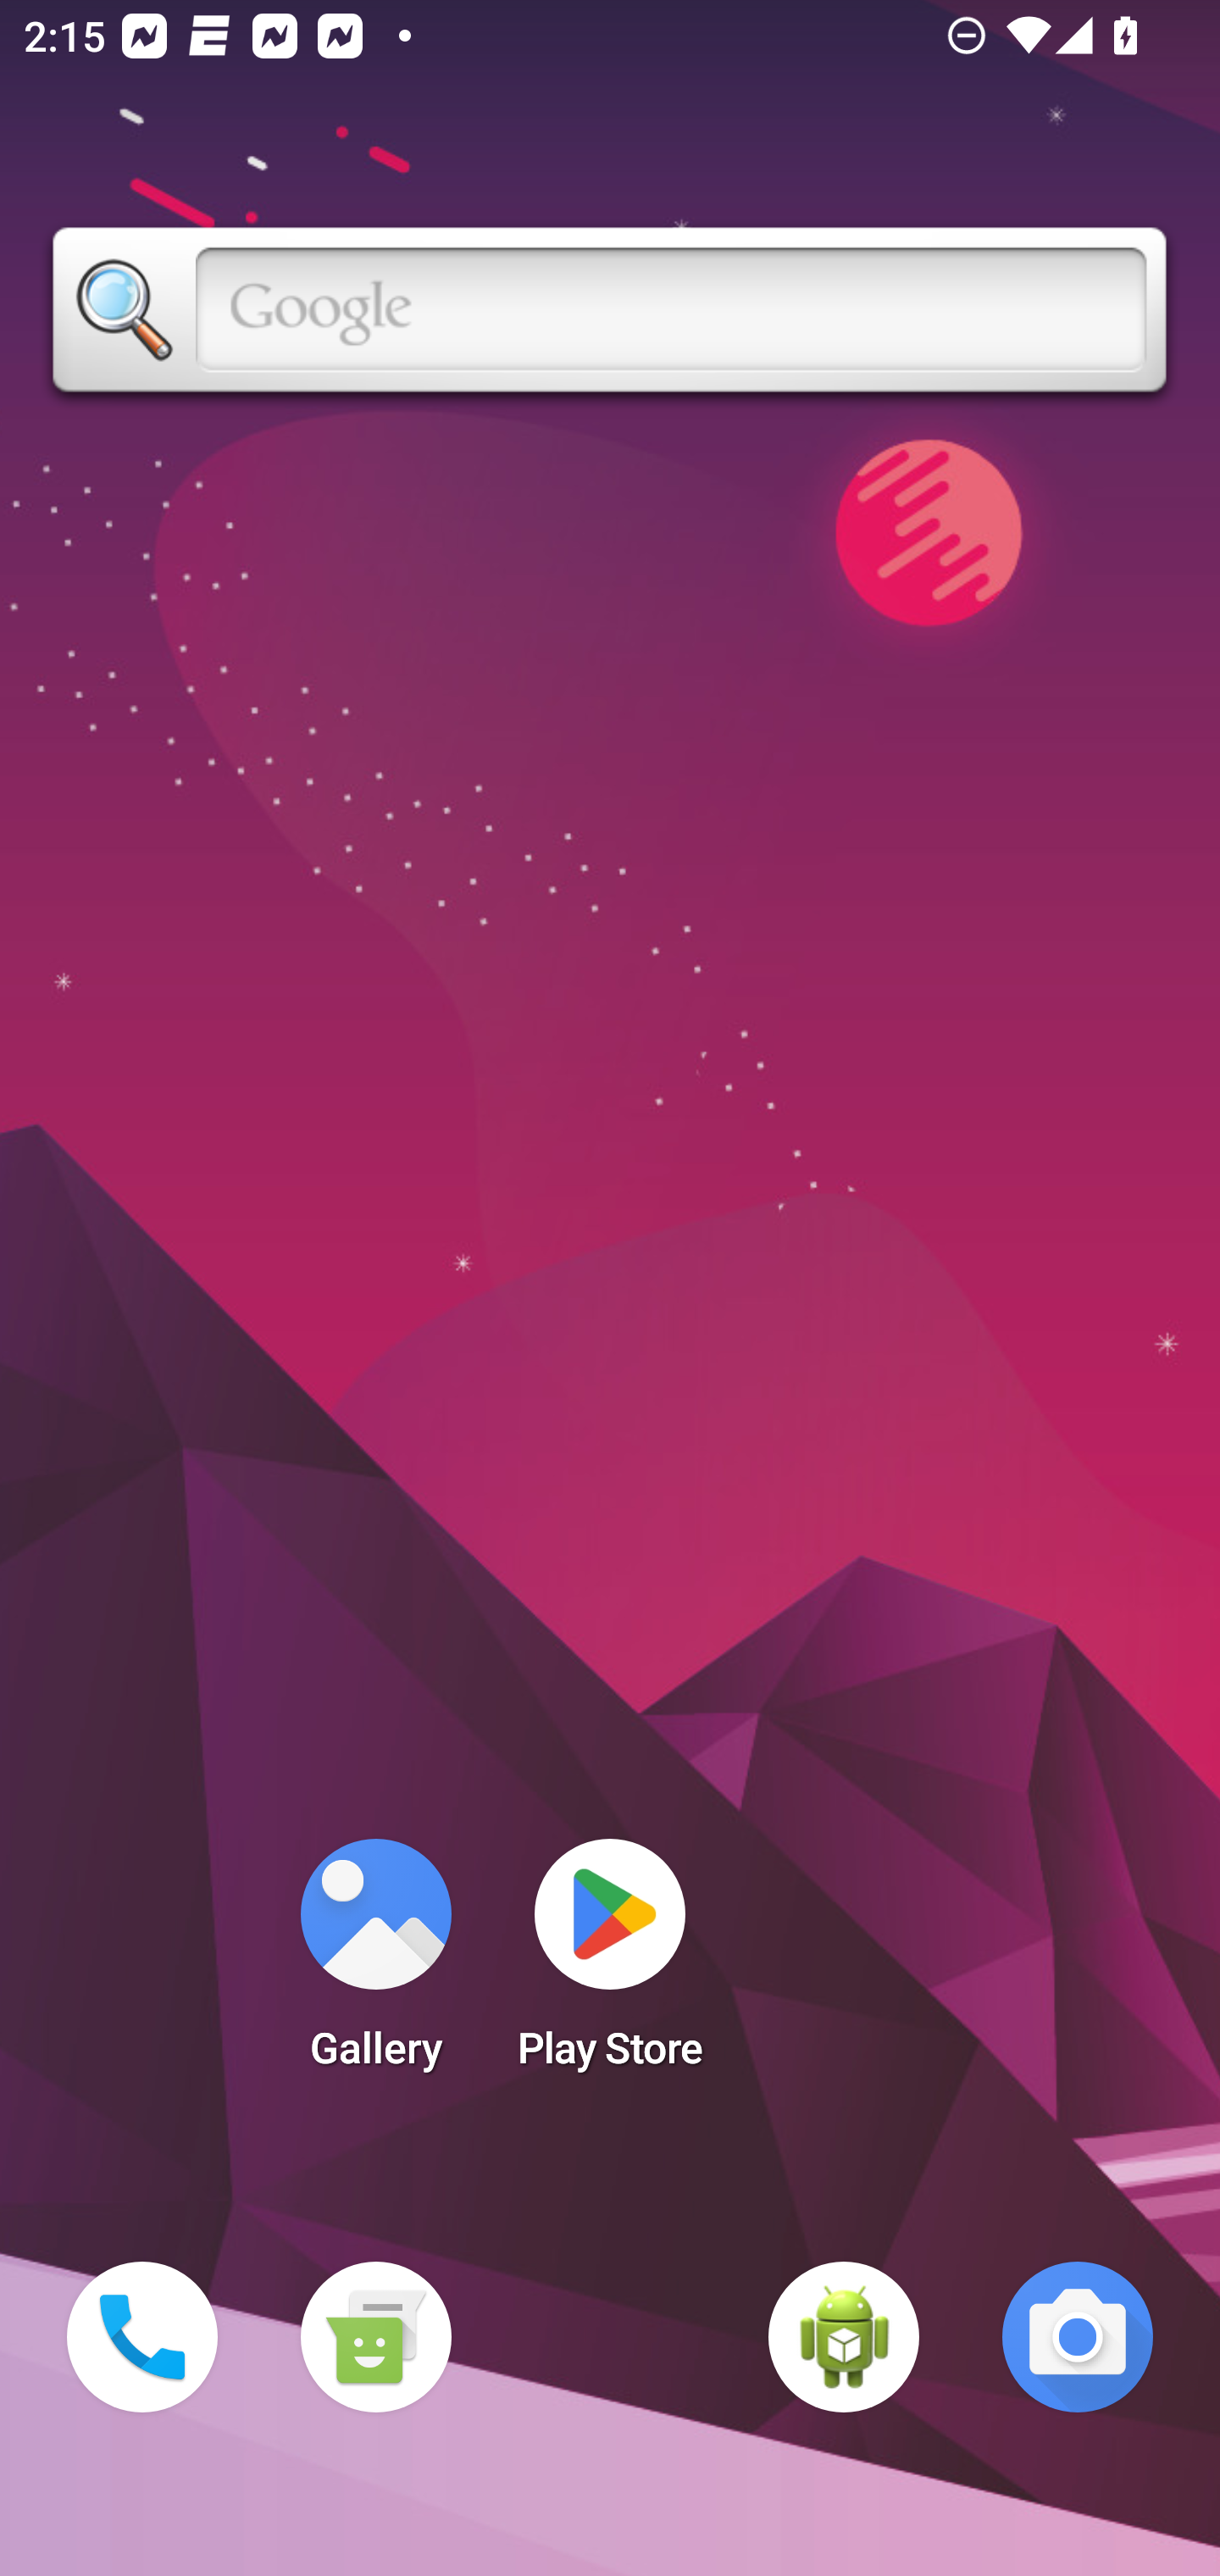 The image size is (1220, 2576). What do you see at coordinates (142, 2337) in the screenshot?
I see `Phone` at bounding box center [142, 2337].